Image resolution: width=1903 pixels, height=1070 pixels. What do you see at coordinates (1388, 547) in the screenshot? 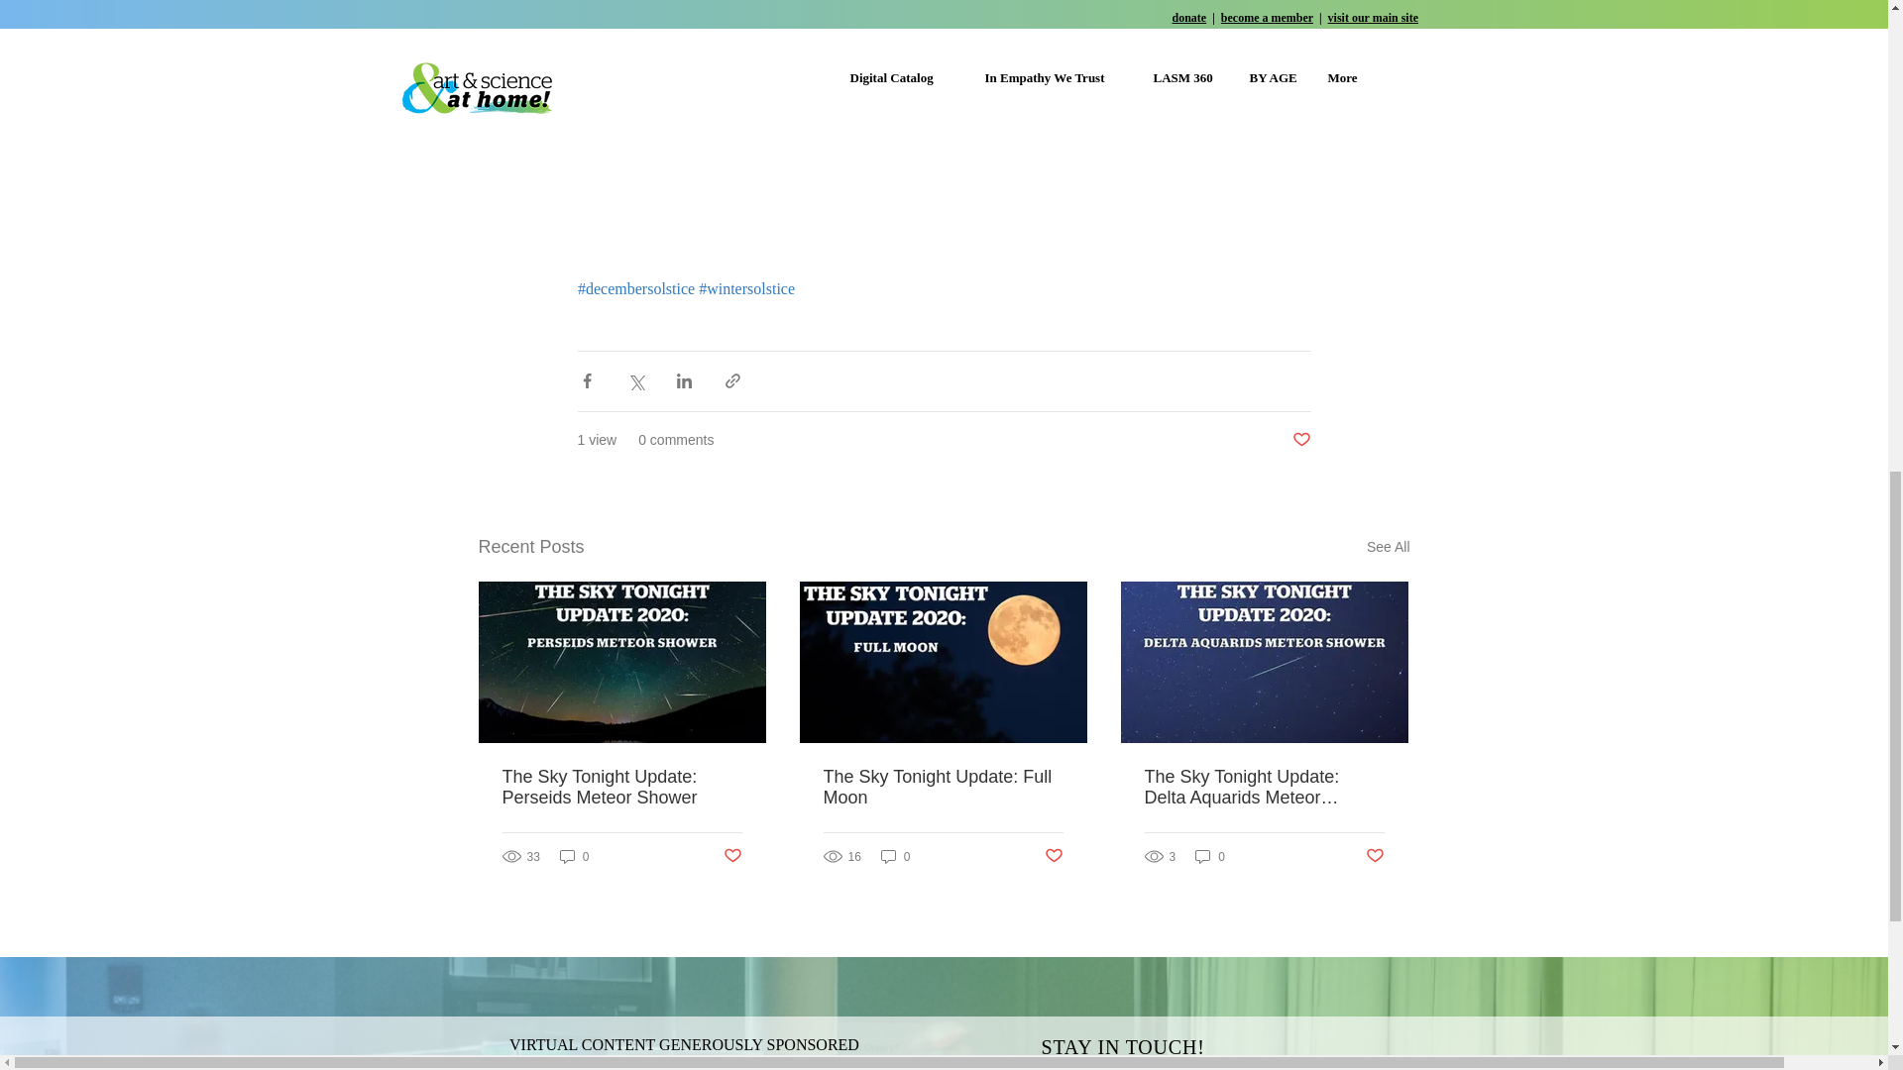
I see `See All` at bounding box center [1388, 547].